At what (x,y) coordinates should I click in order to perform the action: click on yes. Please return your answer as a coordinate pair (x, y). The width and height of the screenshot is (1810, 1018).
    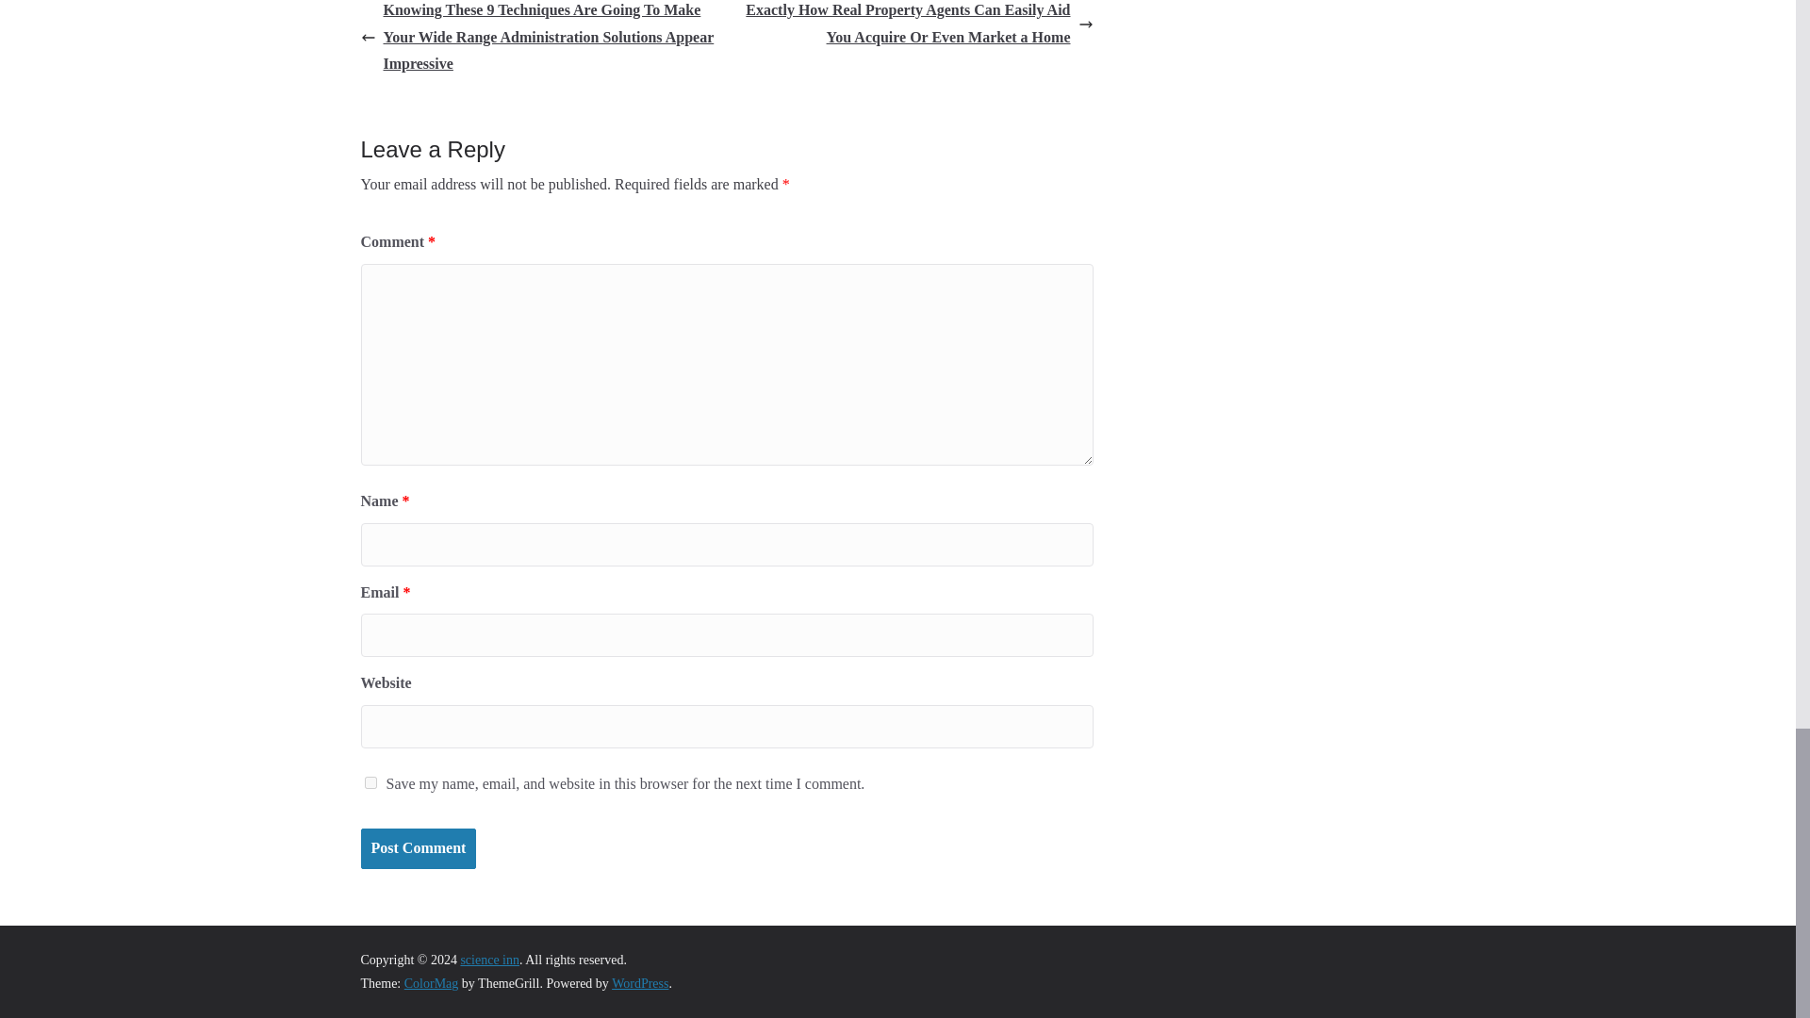
    Looking at the image, I should click on (370, 782).